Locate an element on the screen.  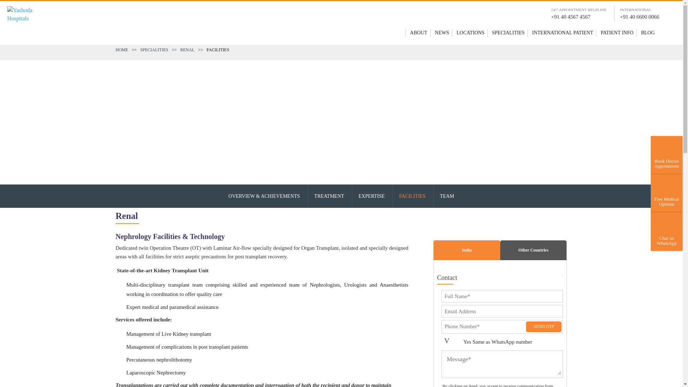
Yes is located at coordinates (451, 342).